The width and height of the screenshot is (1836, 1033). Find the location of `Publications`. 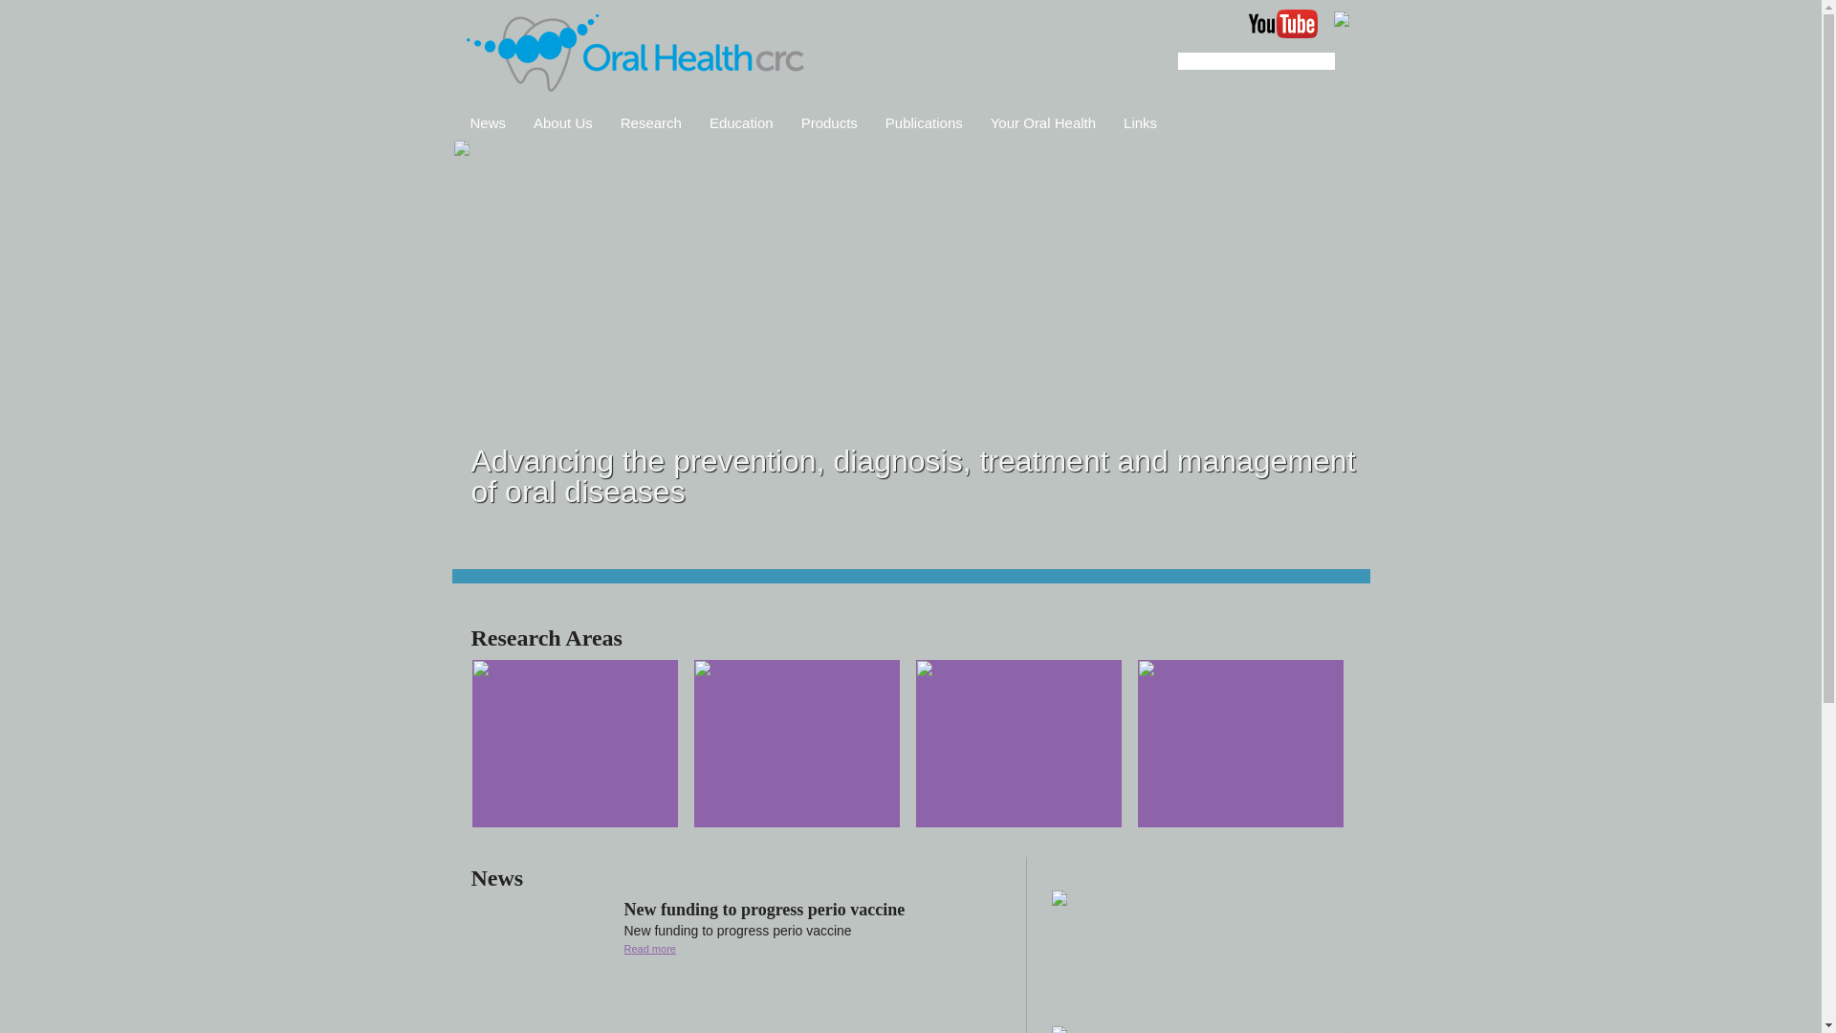

Publications is located at coordinates (924, 121).